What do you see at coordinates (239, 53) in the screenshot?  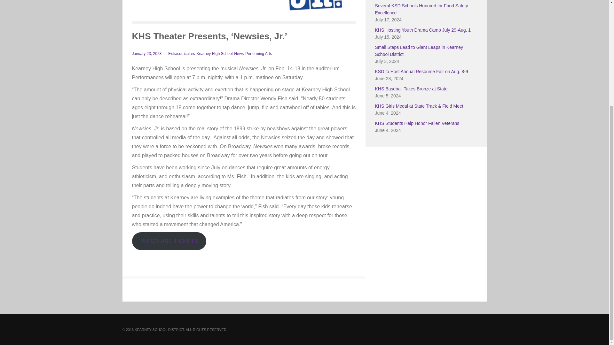 I see `View all posts in News` at bounding box center [239, 53].